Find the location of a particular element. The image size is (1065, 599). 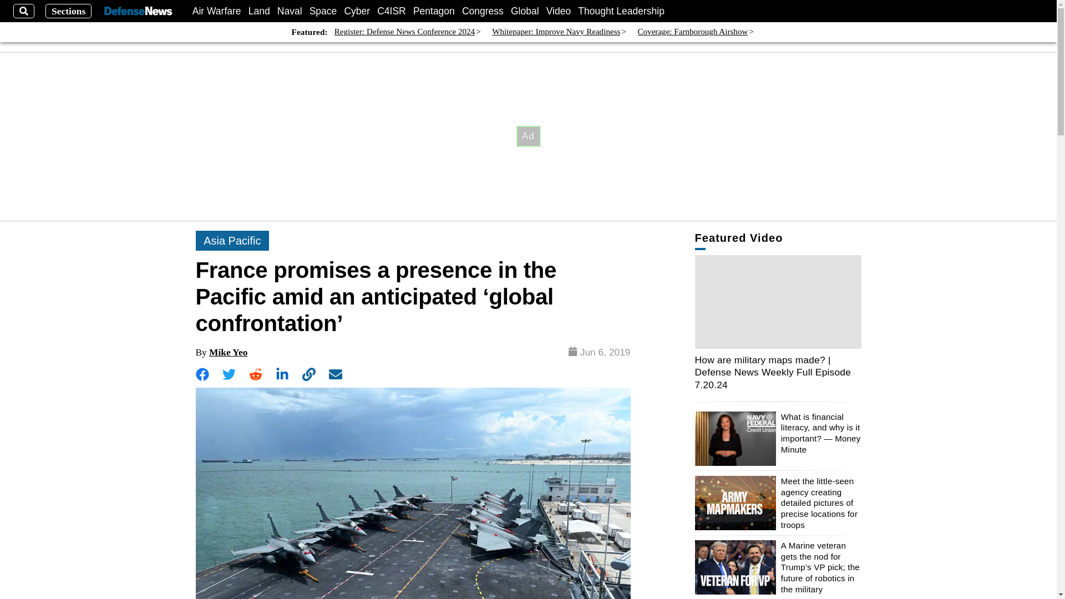

Thought Leadership is located at coordinates (621, 11).